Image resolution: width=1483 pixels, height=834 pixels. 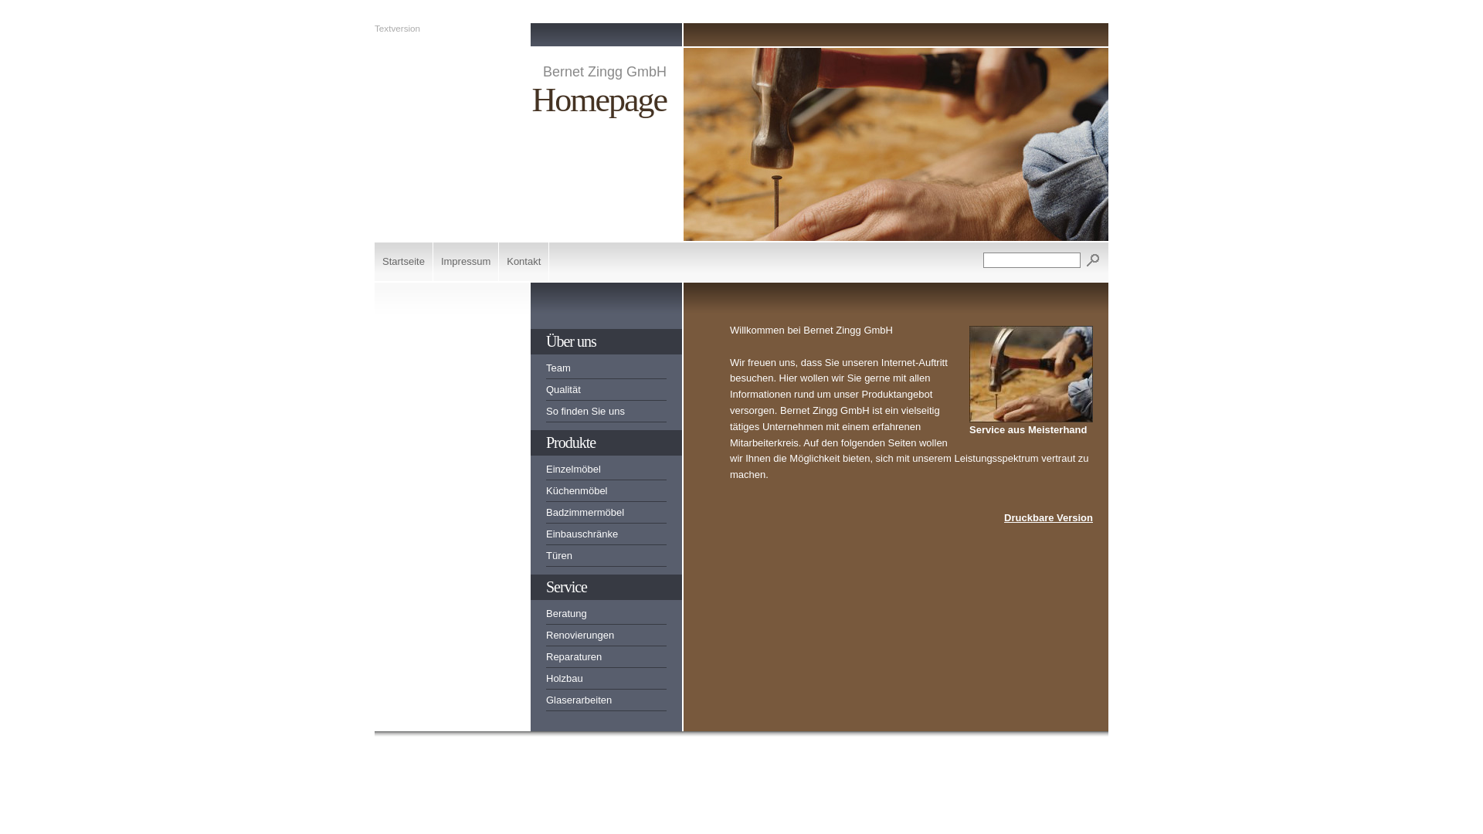 What do you see at coordinates (524, 262) in the screenshot?
I see `Kontakt` at bounding box center [524, 262].